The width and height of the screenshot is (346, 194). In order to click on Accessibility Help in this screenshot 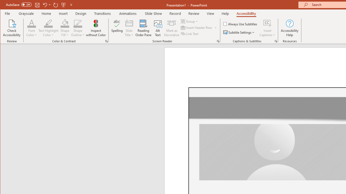, I will do `click(290, 28)`.